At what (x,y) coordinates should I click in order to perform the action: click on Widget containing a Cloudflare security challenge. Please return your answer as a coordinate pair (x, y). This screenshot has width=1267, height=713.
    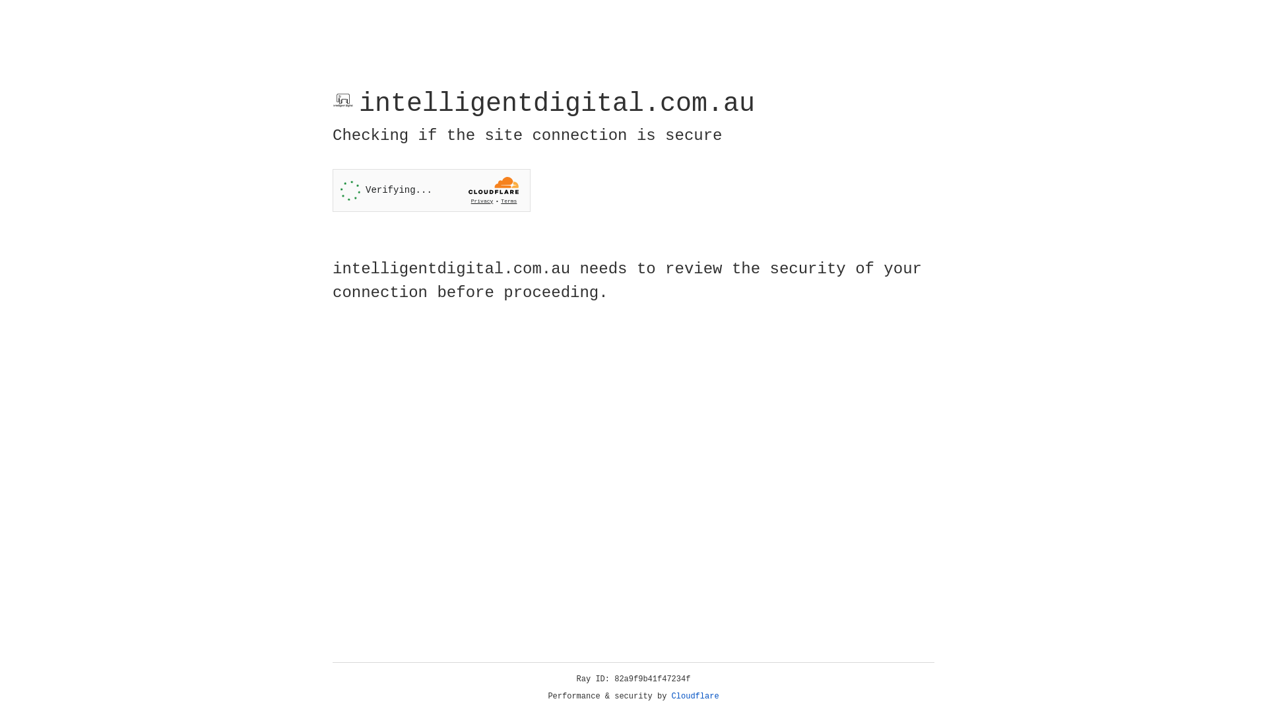
    Looking at the image, I should click on (432, 190).